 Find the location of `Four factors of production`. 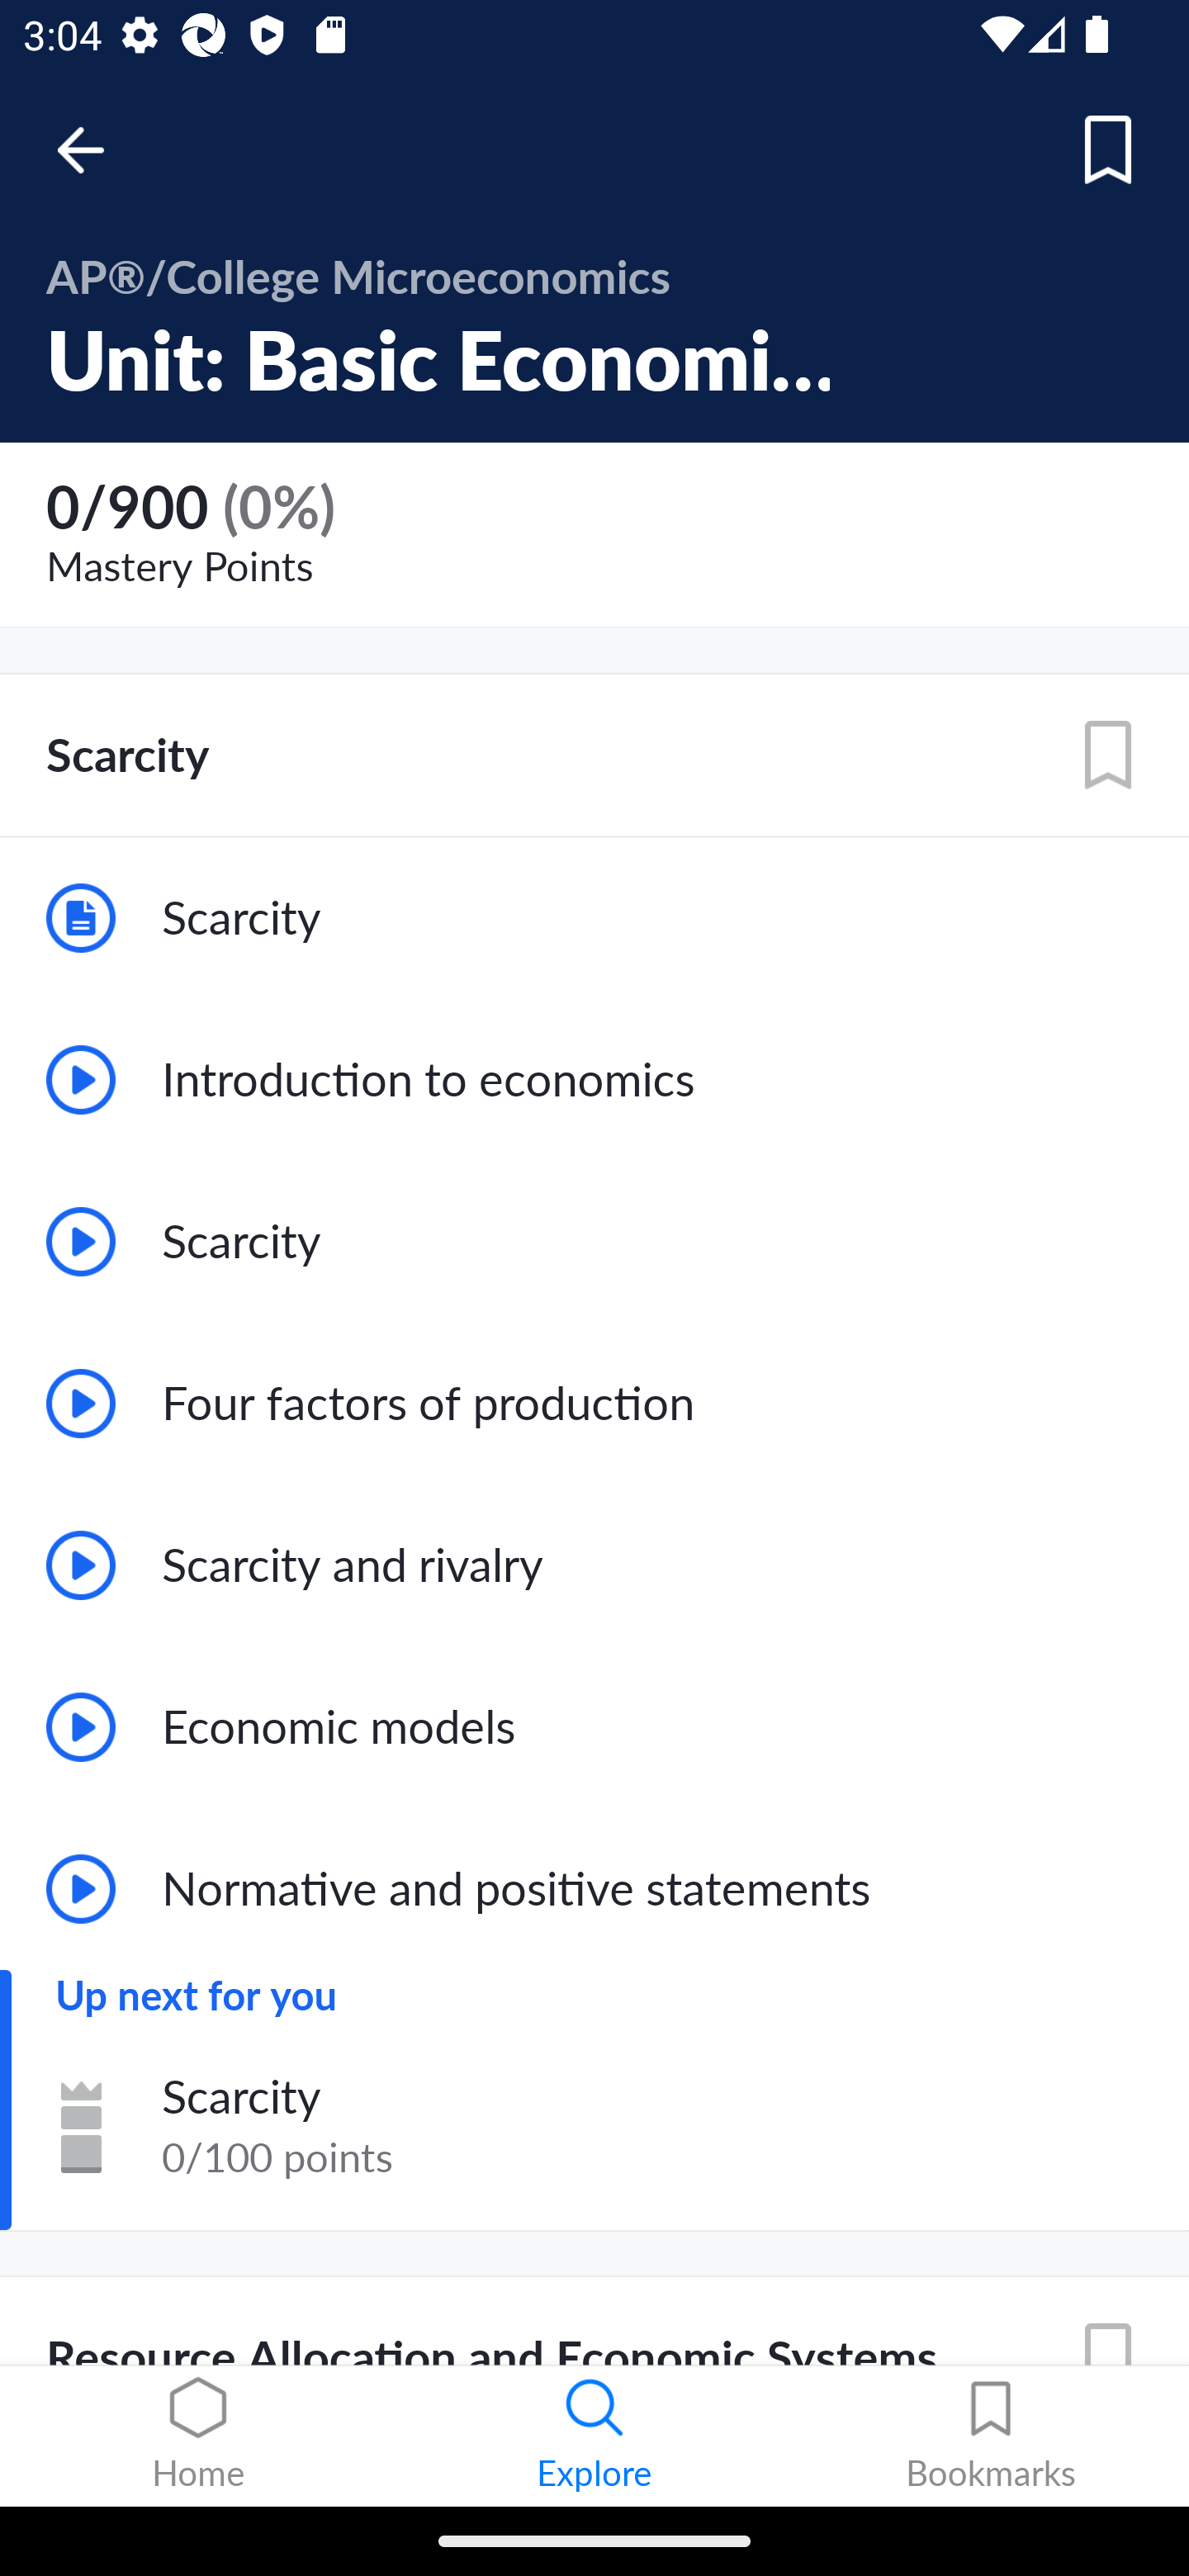

Four factors of production is located at coordinates (594, 1402).